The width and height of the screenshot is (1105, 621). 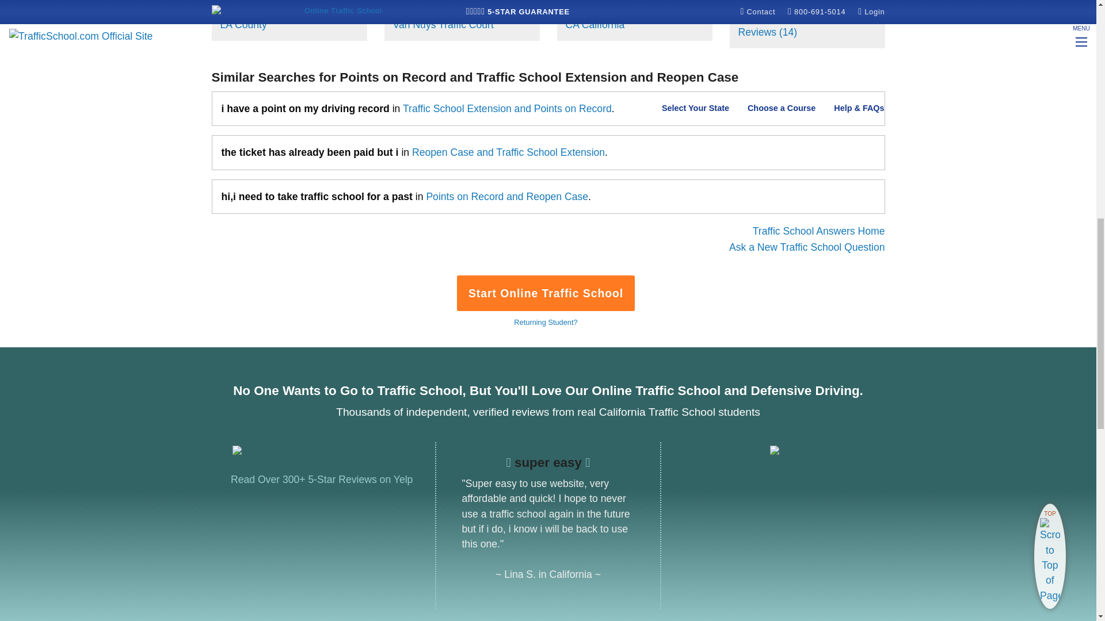 I want to click on PACOIMA Traffic School Online Reviews, so click(x=801, y=24).